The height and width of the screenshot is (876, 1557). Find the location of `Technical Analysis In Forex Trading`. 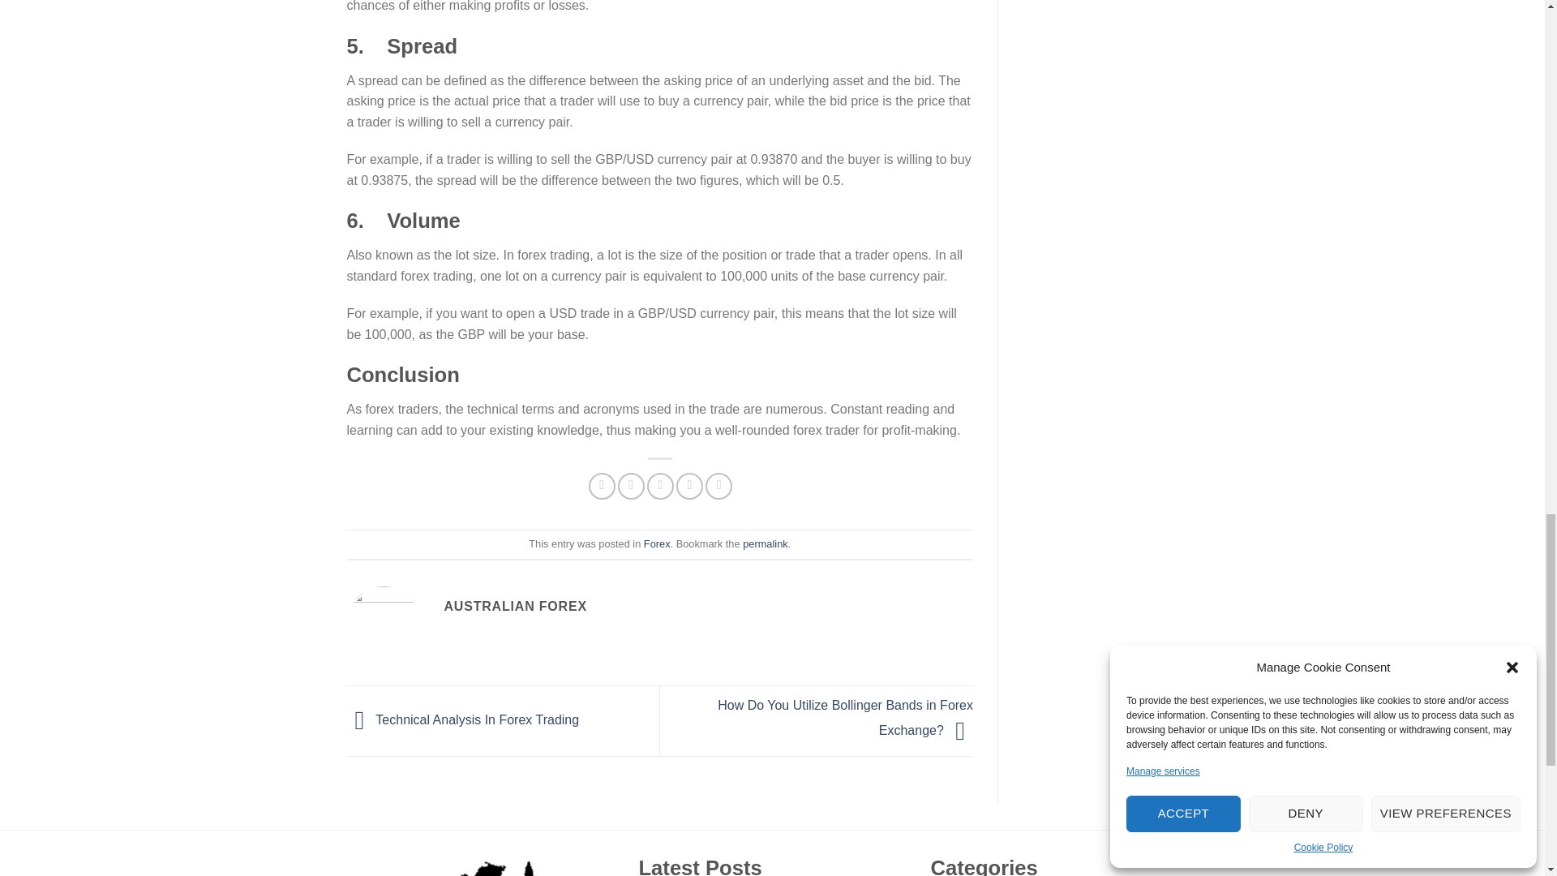

Technical Analysis In Forex Trading is located at coordinates (463, 720).